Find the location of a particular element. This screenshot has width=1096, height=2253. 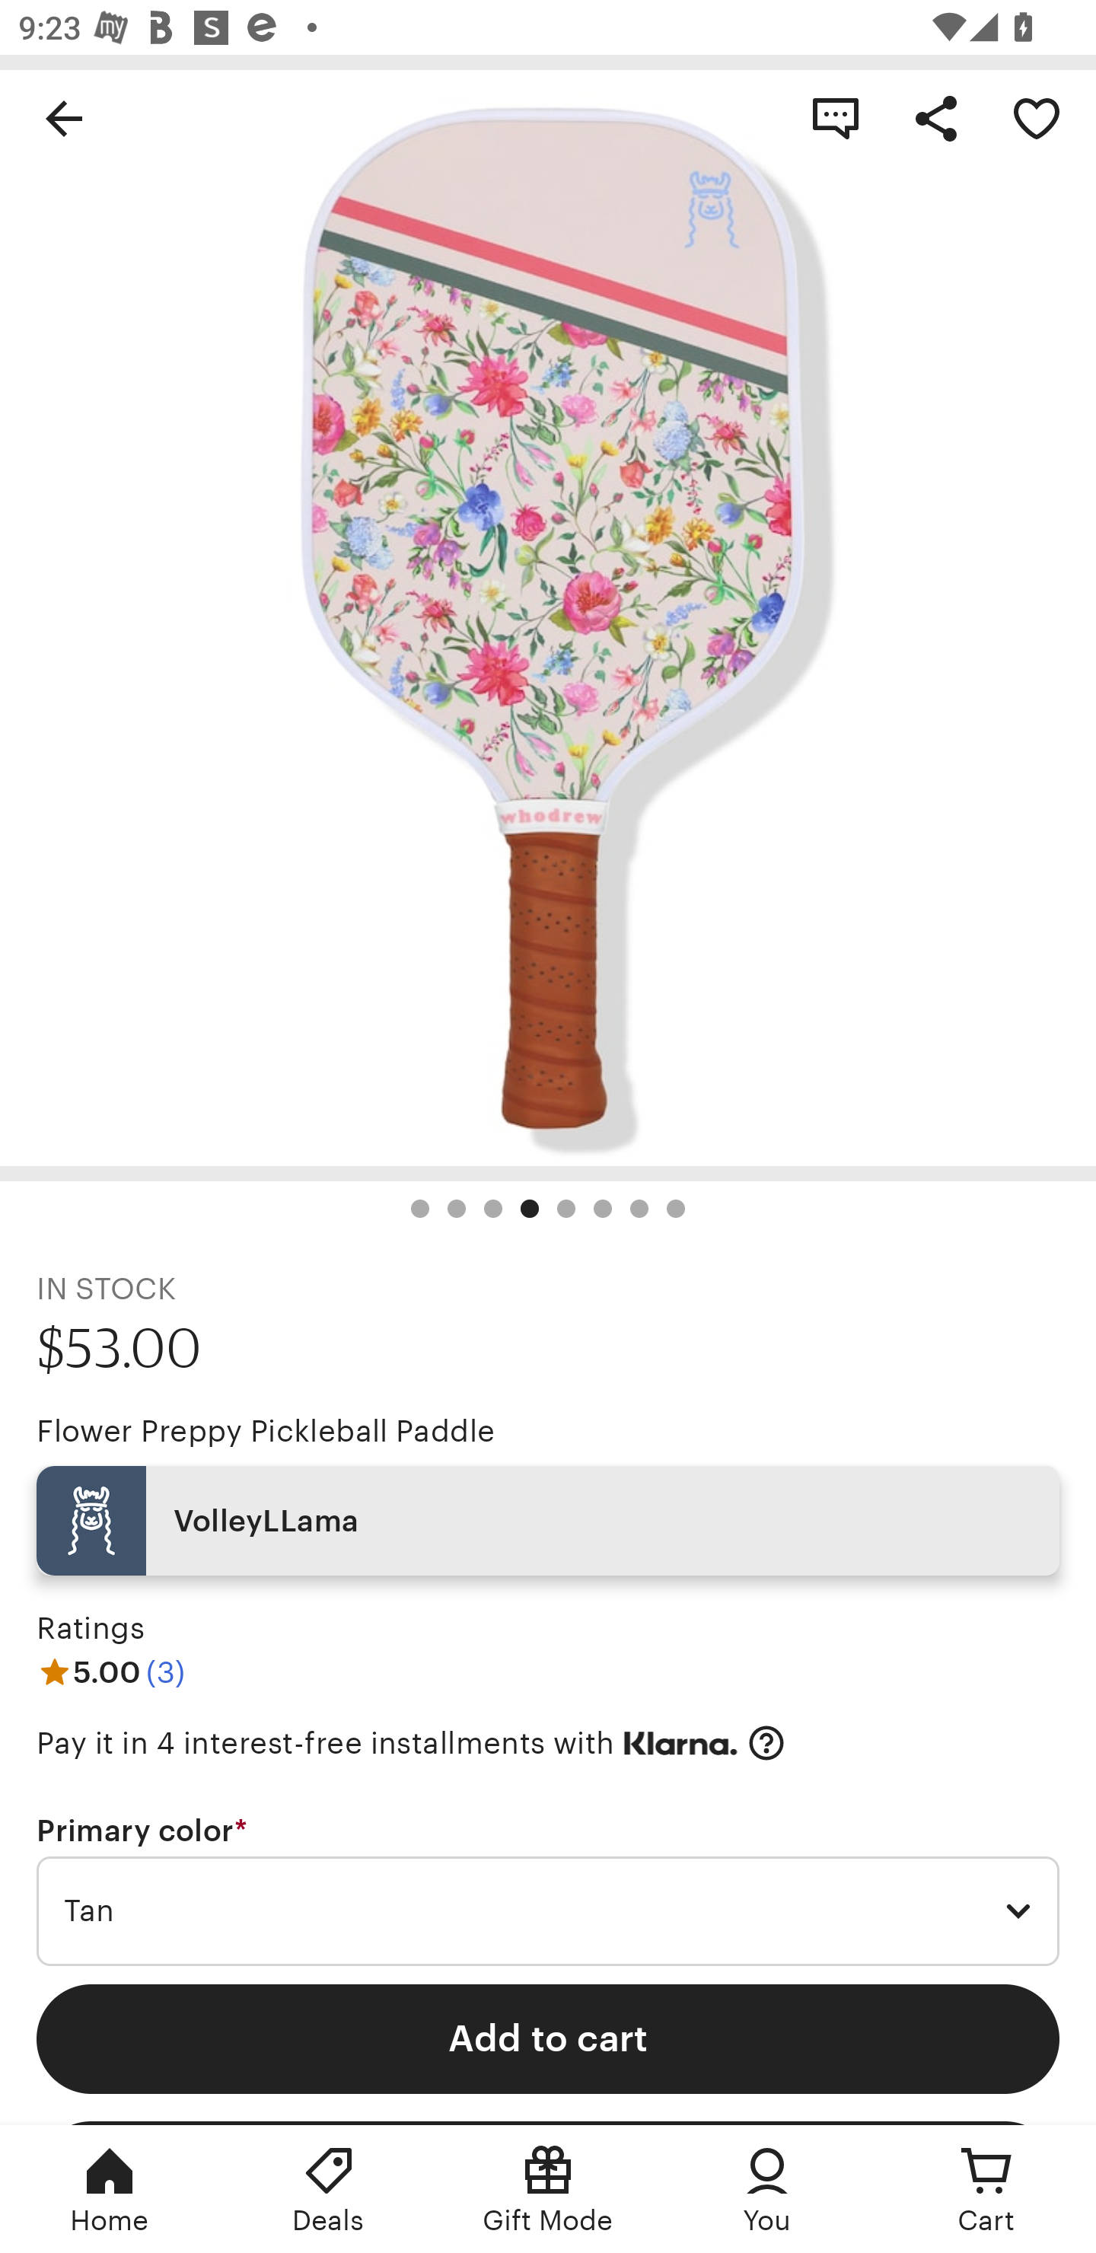

Tan is located at coordinates (548, 1912).